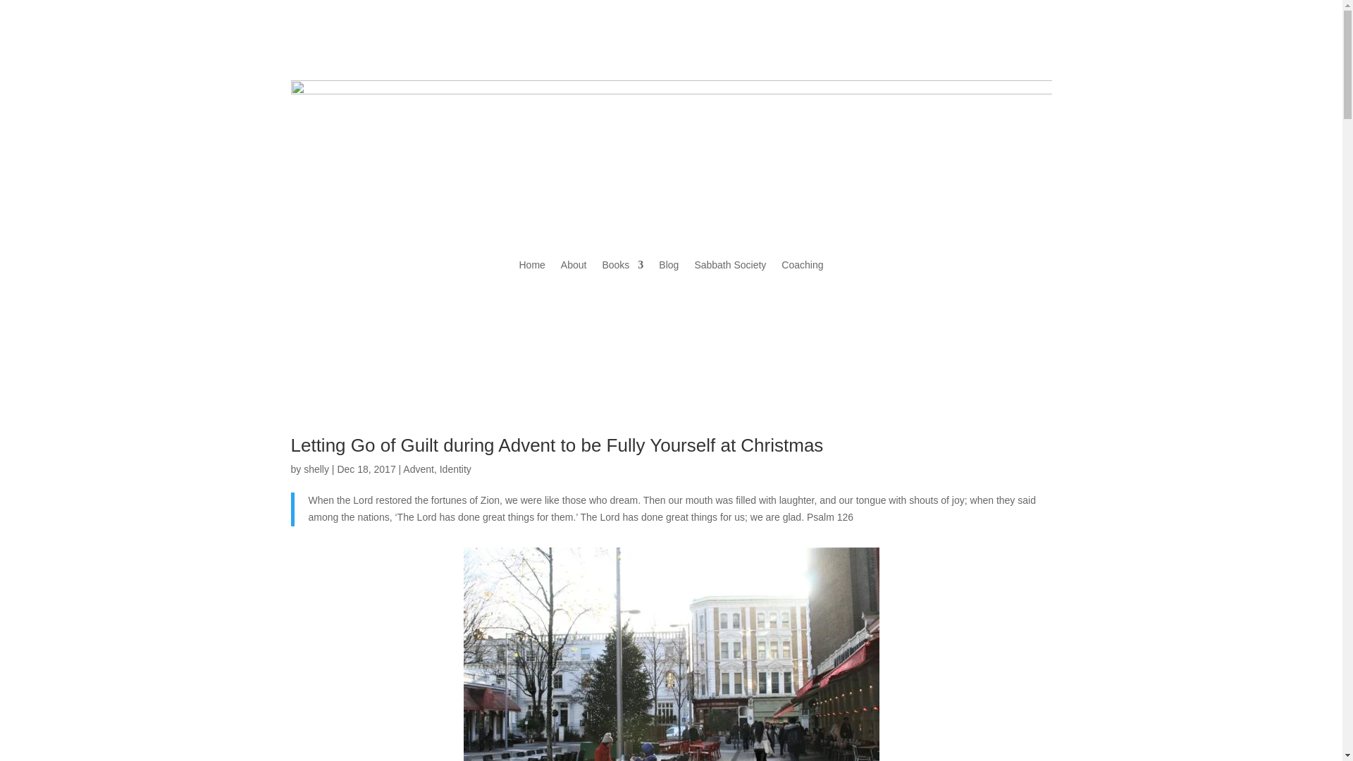 This screenshot has width=1353, height=761. I want to click on Coaching, so click(802, 268).